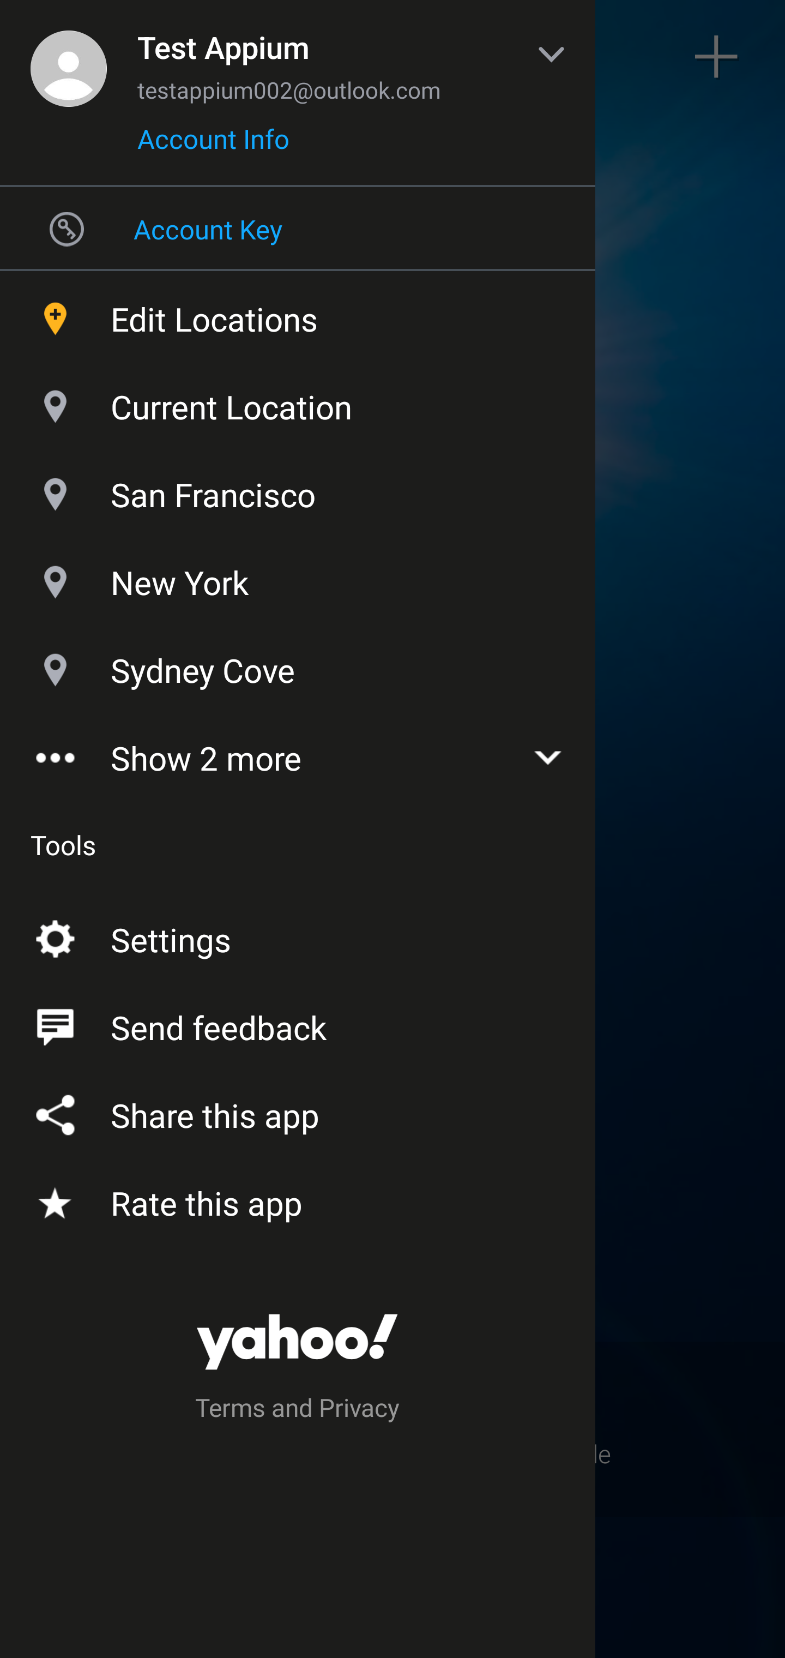 This screenshot has width=785, height=1658. Describe the element at coordinates (298, 578) in the screenshot. I see `New York` at that location.